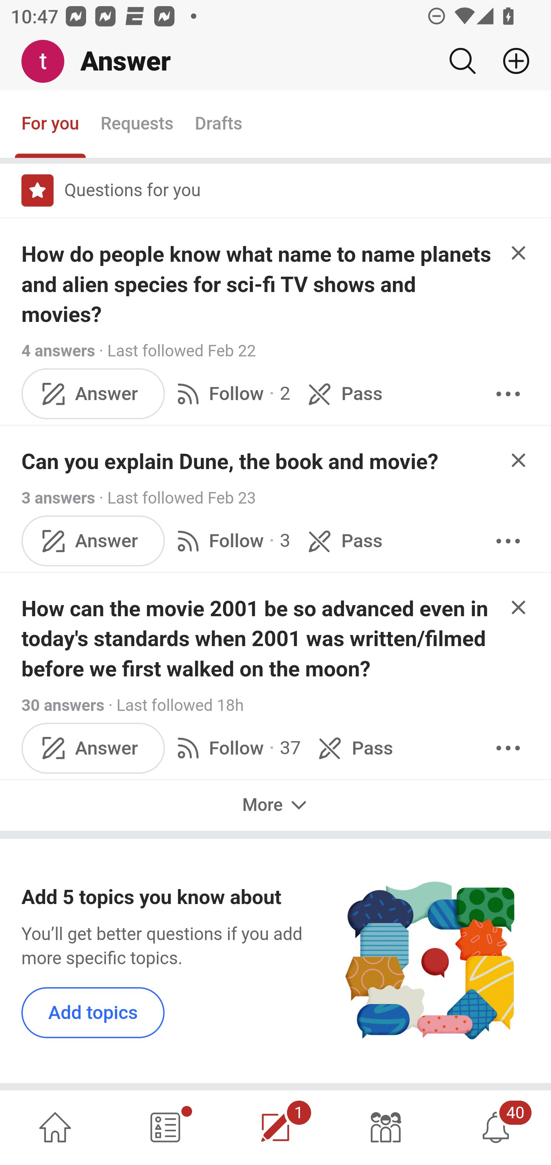 The image size is (551, 1165). What do you see at coordinates (48, 62) in the screenshot?
I see `Me` at bounding box center [48, 62].